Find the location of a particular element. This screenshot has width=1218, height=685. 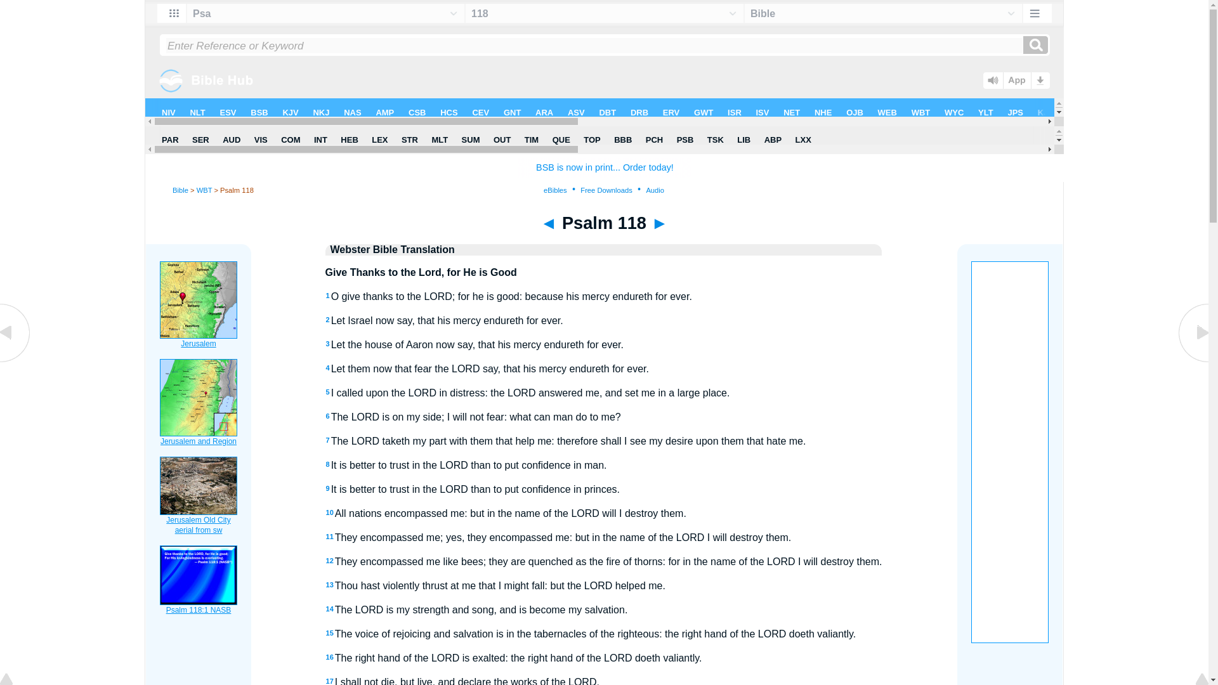

17 is located at coordinates (330, 681).